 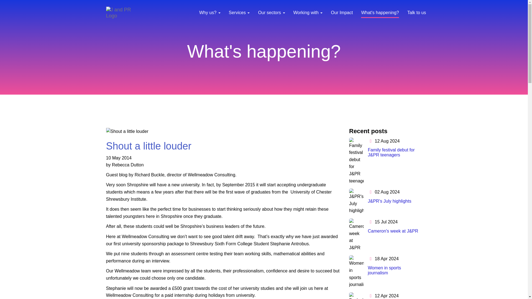 I want to click on Talk to us, so click(x=417, y=14).